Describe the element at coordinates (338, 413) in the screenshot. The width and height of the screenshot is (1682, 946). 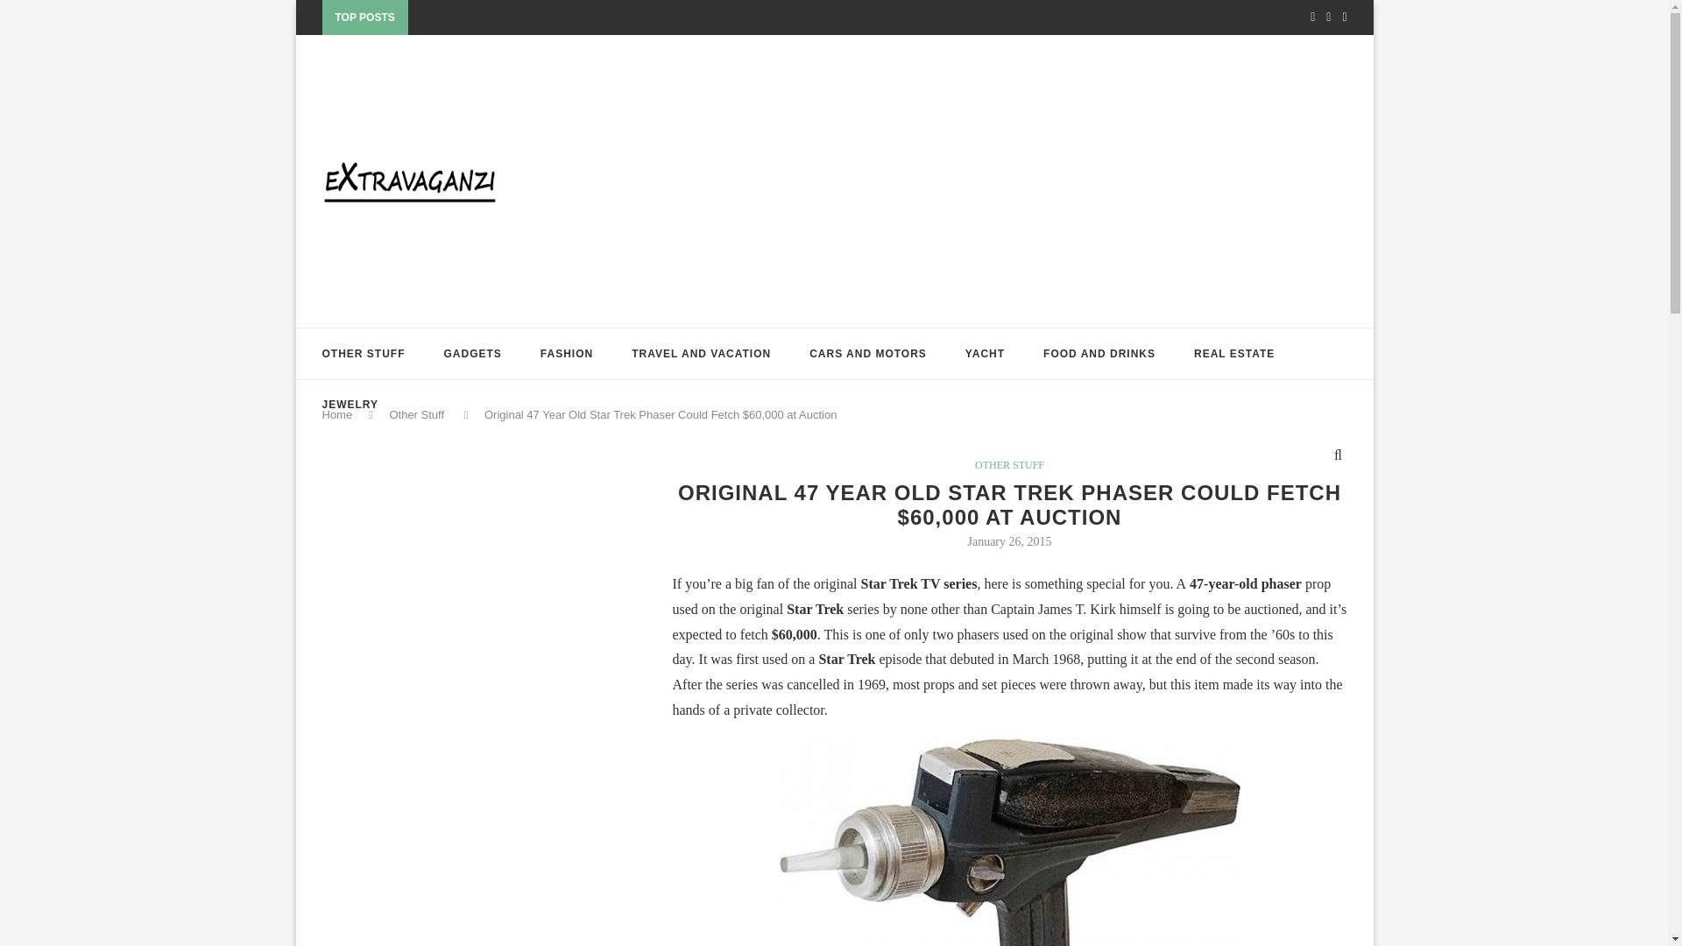
I see `Home` at that location.